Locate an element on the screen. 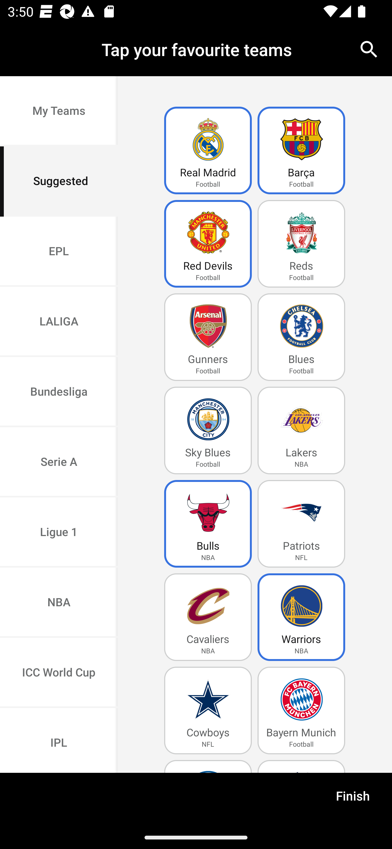  Ligue 1 is located at coordinates (59, 533).